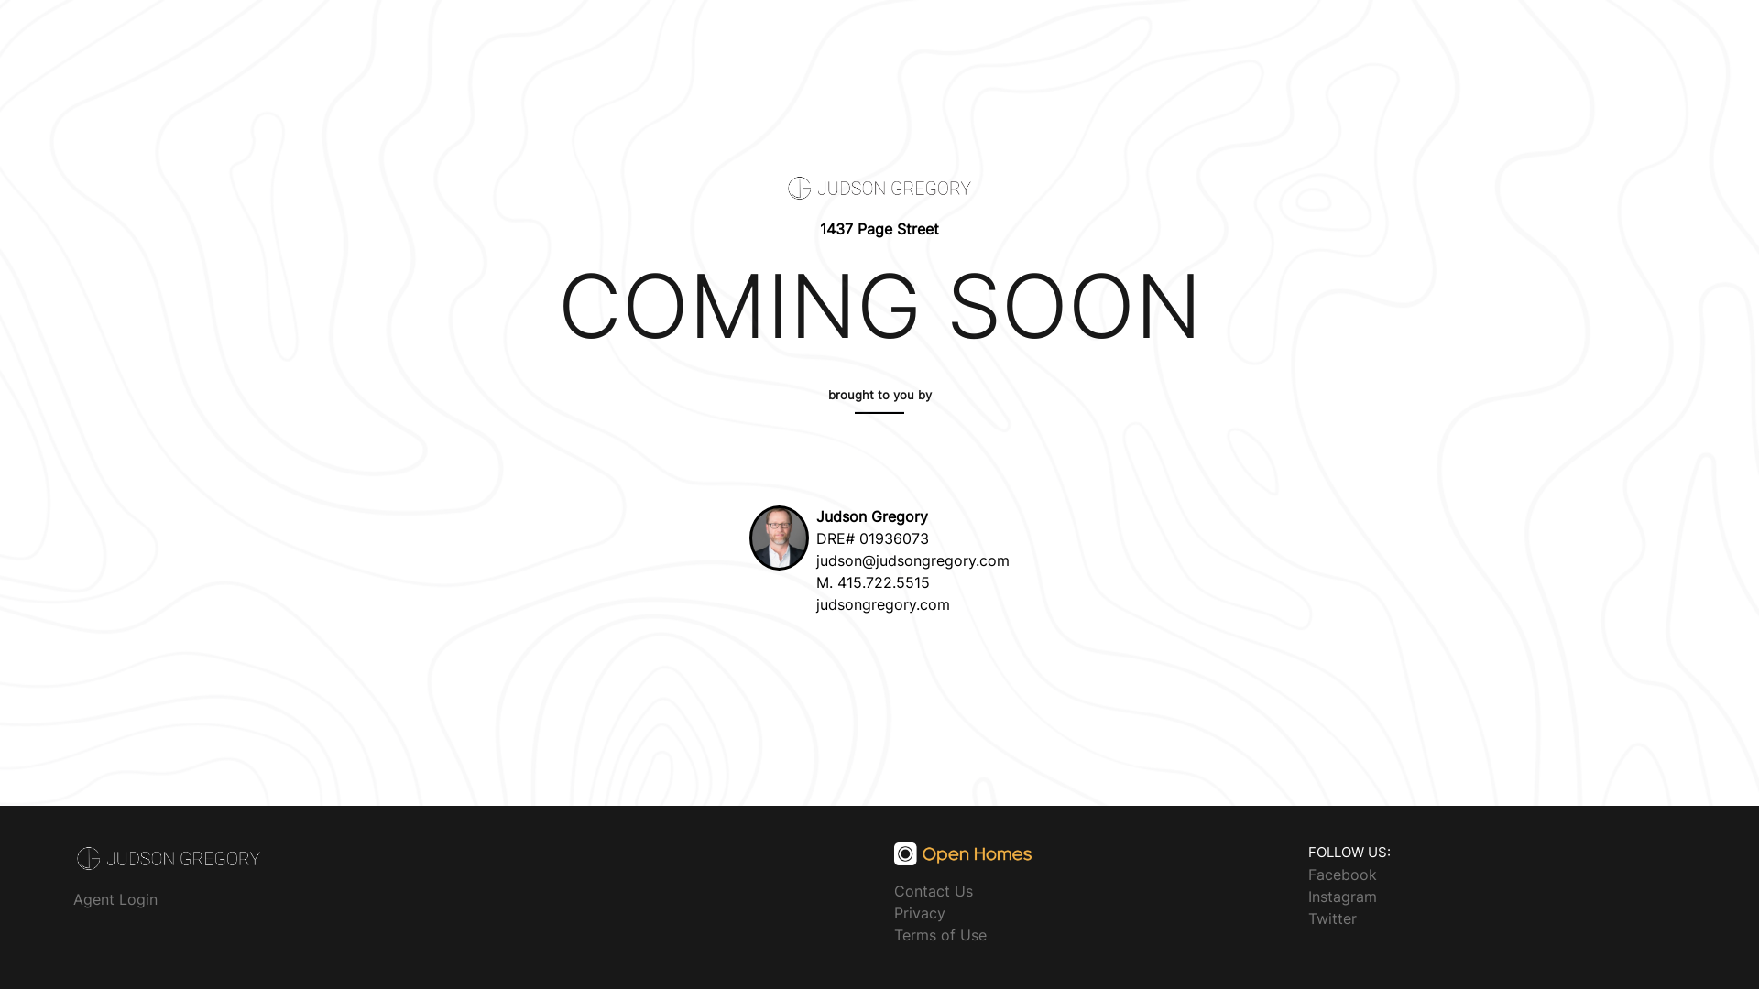 The width and height of the screenshot is (1759, 989). What do you see at coordinates (883, 604) in the screenshot?
I see `judsongregory.com` at bounding box center [883, 604].